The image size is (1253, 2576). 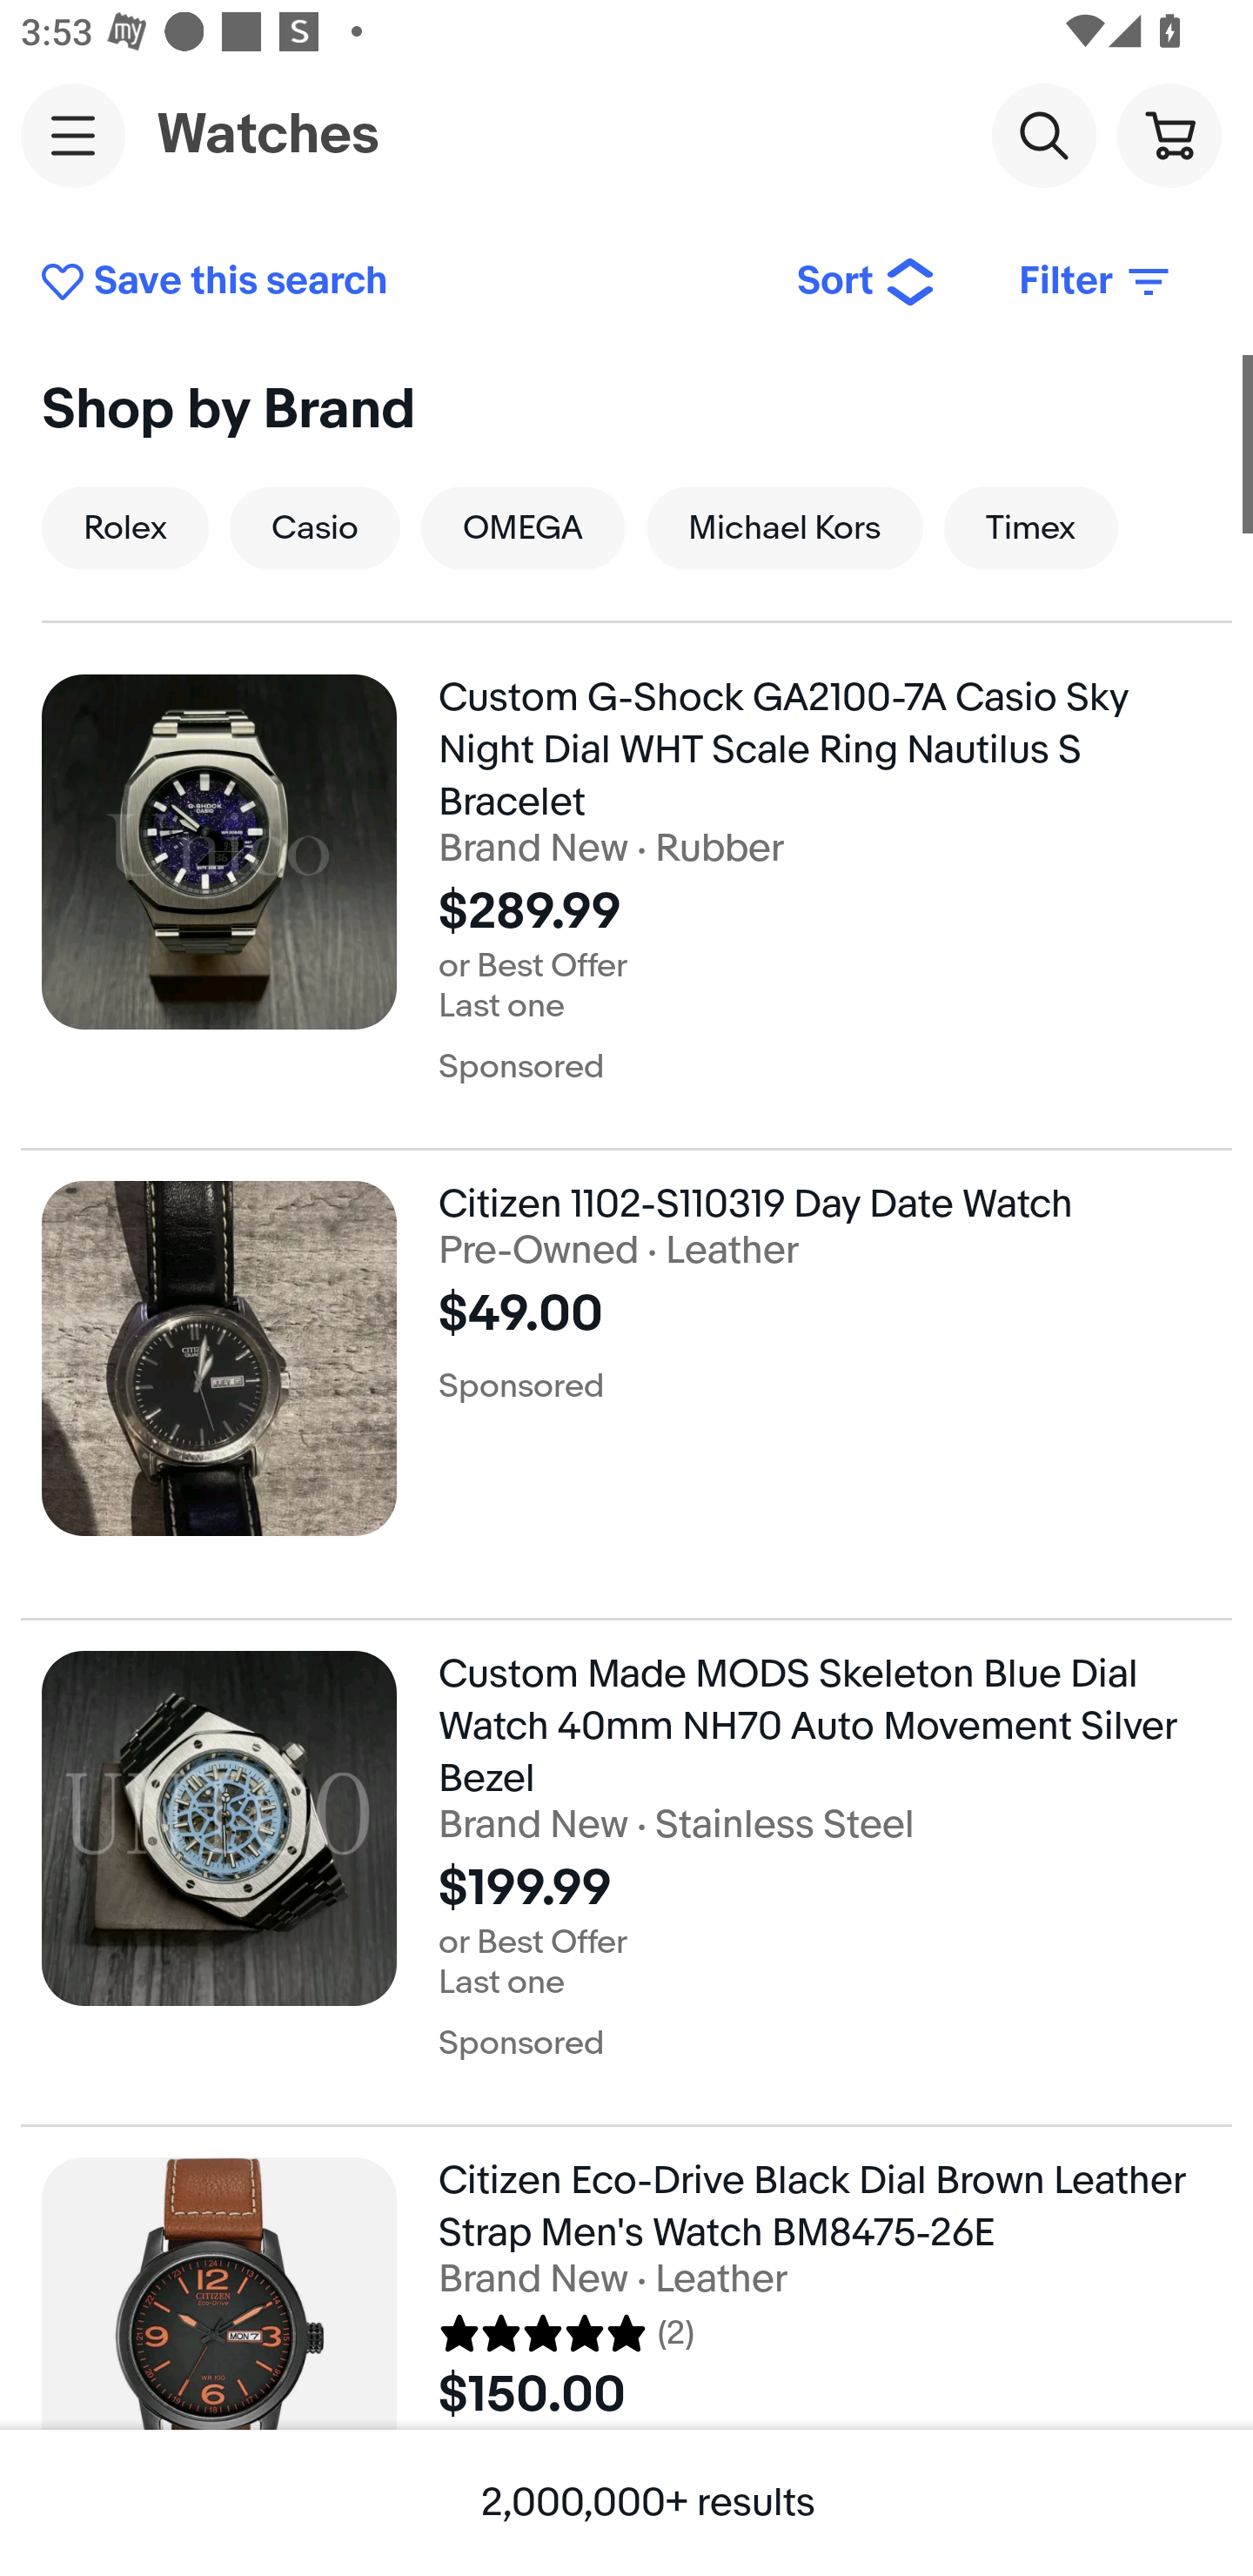 What do you see at coordinates (1096, 282) in the screenshot?
I see `Filter` at bounding box center [1096, 282].